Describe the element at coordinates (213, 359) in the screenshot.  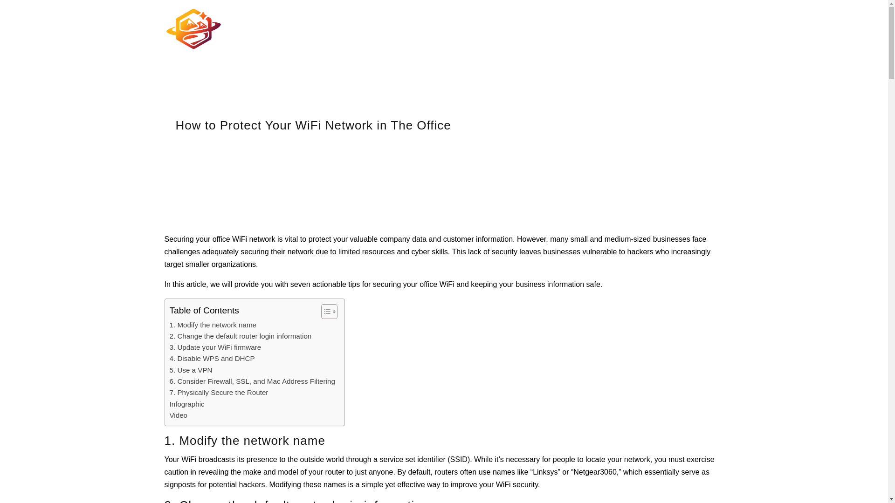
I see `4. Disable WPS and DHCP` at that location.